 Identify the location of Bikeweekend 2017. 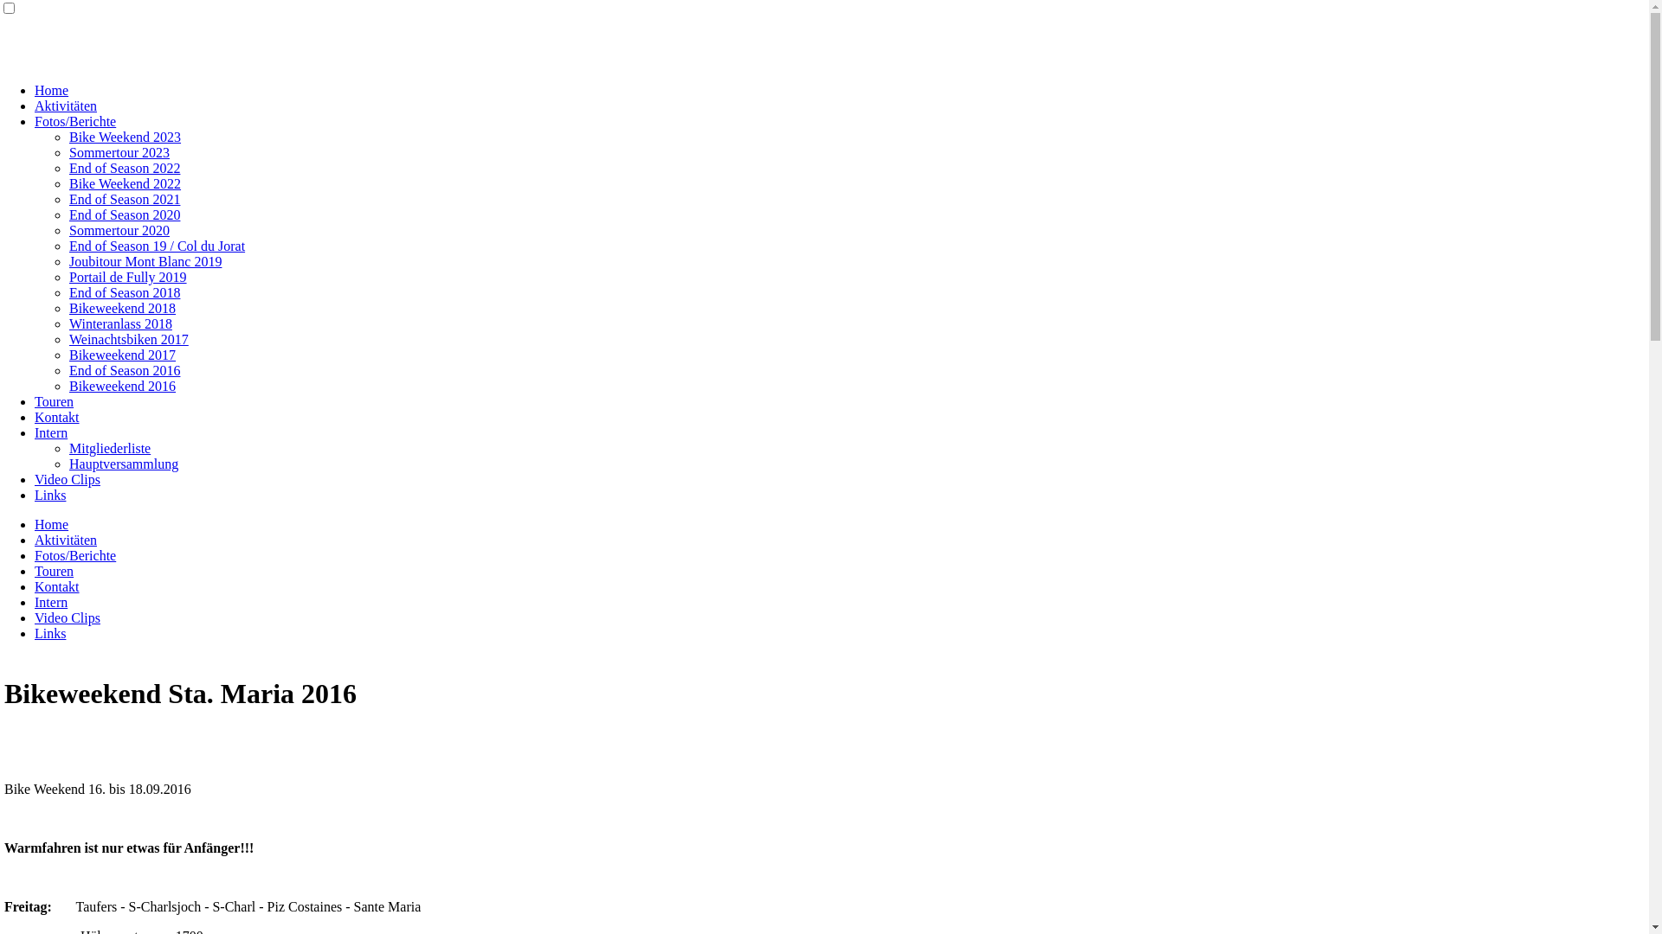
(123, 355).